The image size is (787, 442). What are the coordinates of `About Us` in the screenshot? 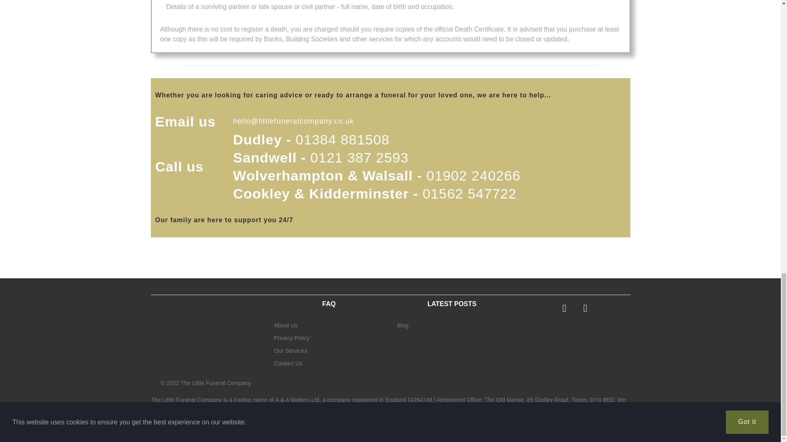 It's located at (285, 325).